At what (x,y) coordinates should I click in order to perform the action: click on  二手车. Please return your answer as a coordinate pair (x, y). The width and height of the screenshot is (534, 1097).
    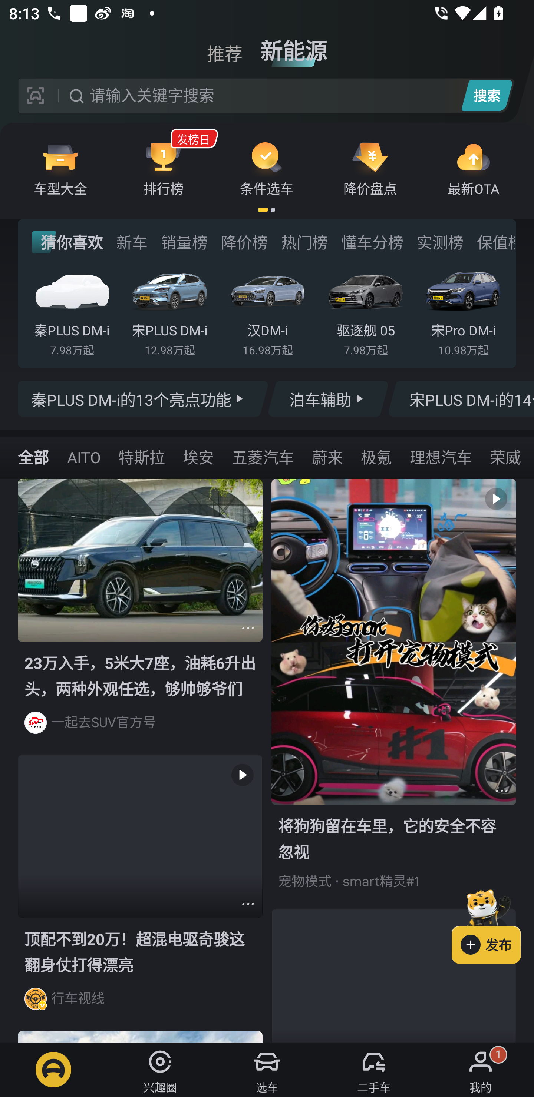
    Looking at the image, I should click on (374, 1070).